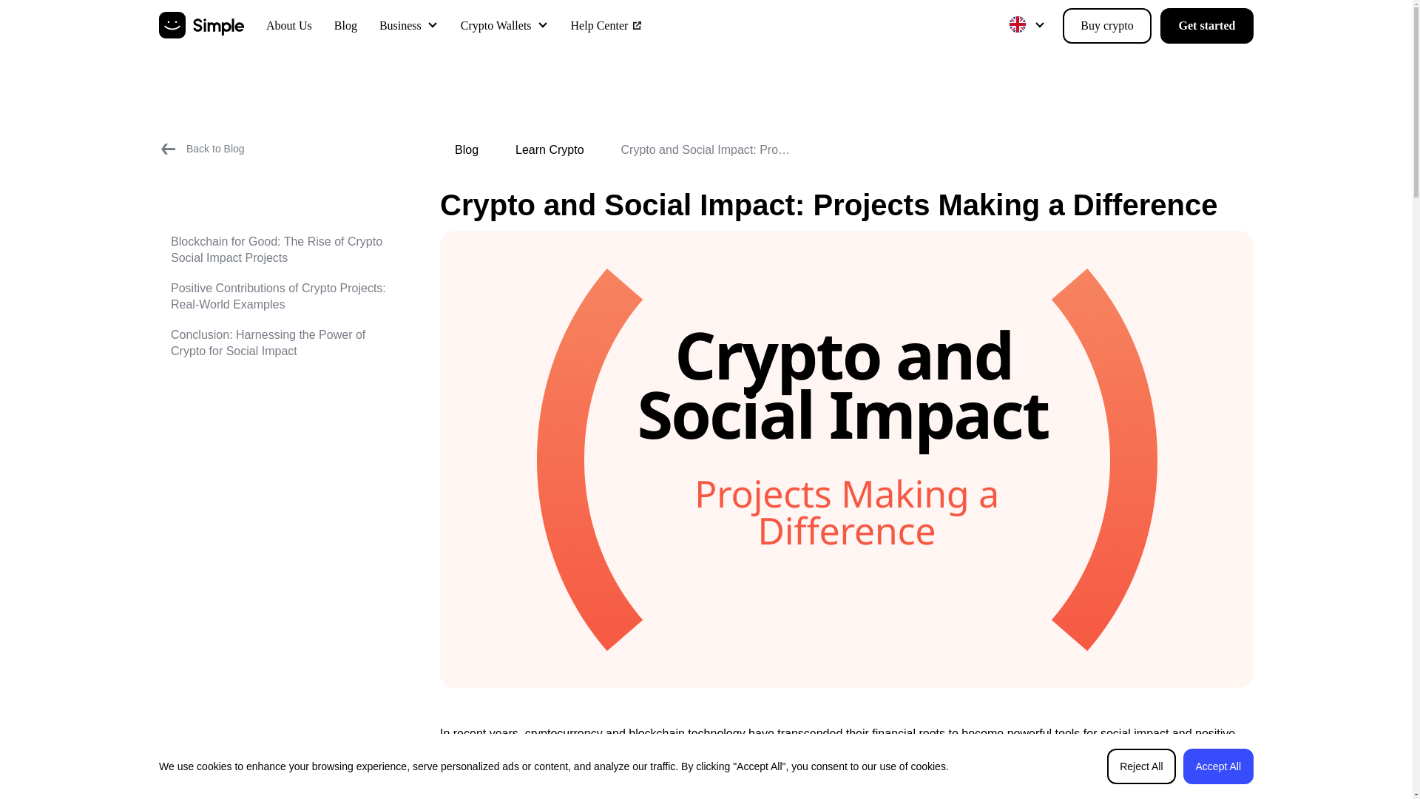 Image resolution: width=1420 pixels, height=799 pixels. What do you see at coordinates (1207, 25) in the screenshot?
I see `Get started` at bounding box center [1207, 25].